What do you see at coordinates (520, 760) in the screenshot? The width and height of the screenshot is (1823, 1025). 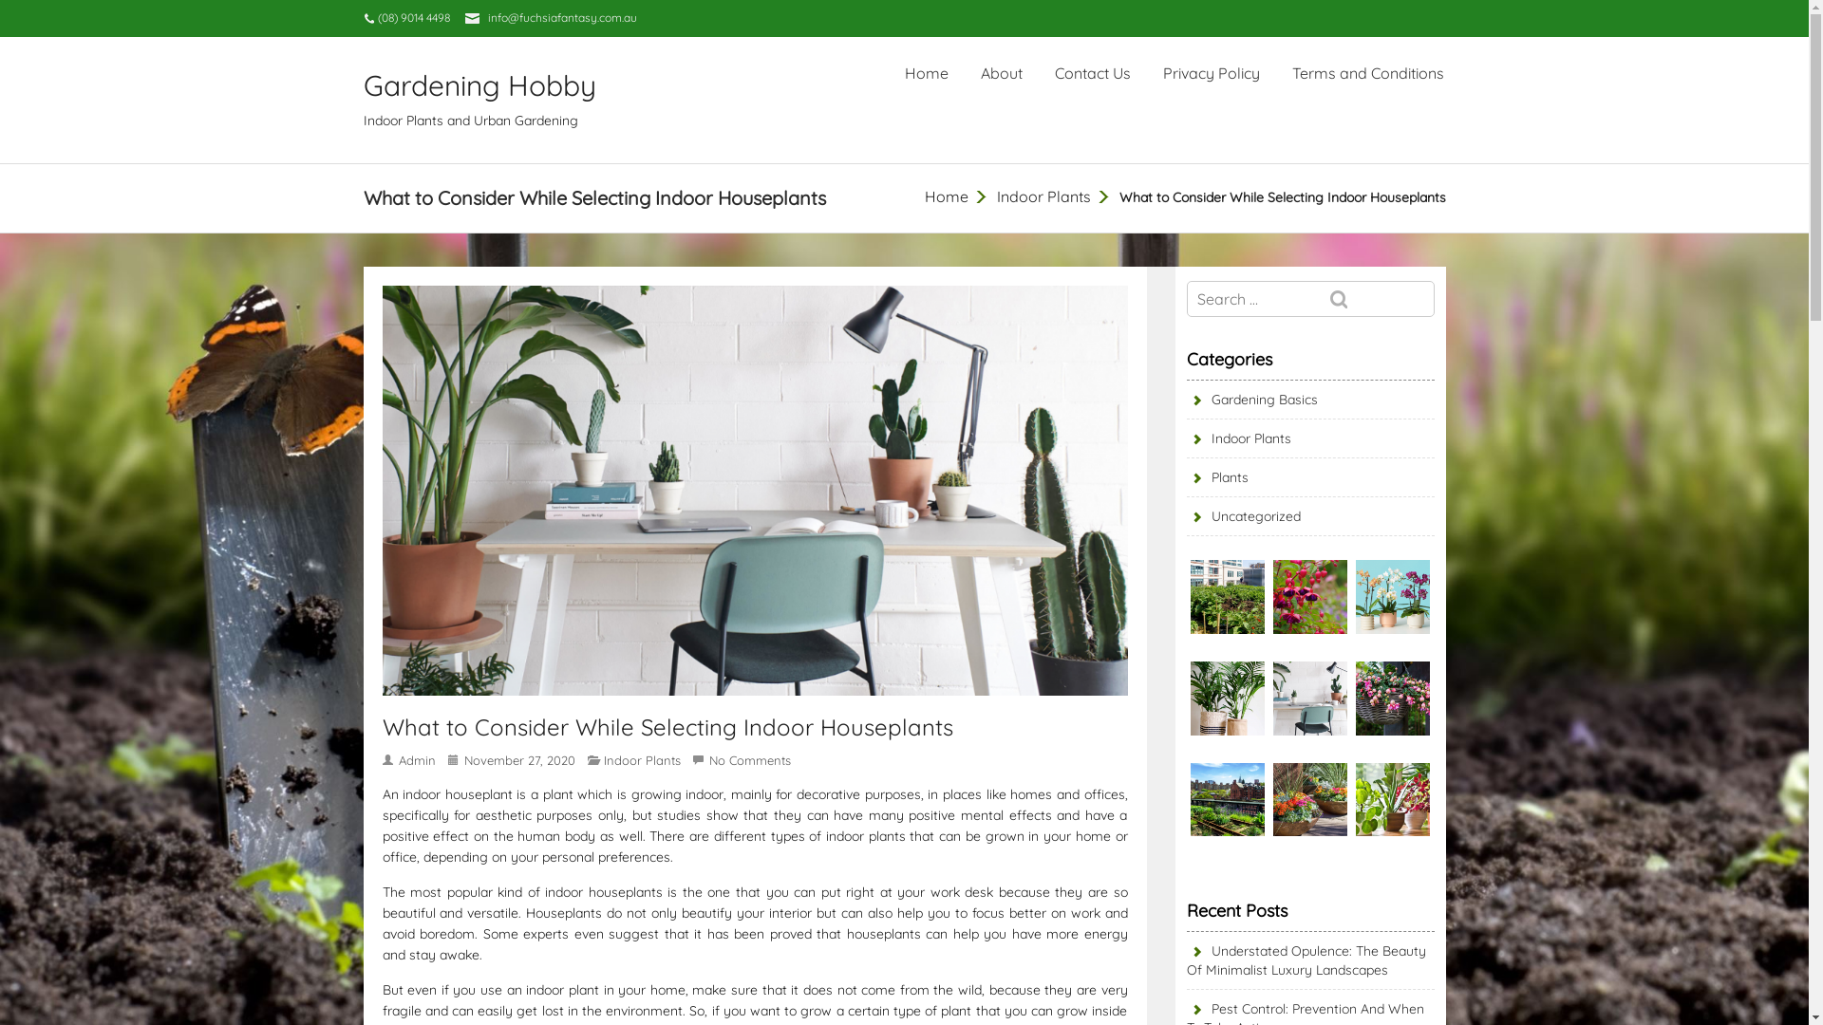 I see `November 27, 2020` at bounding box center [520, 760].